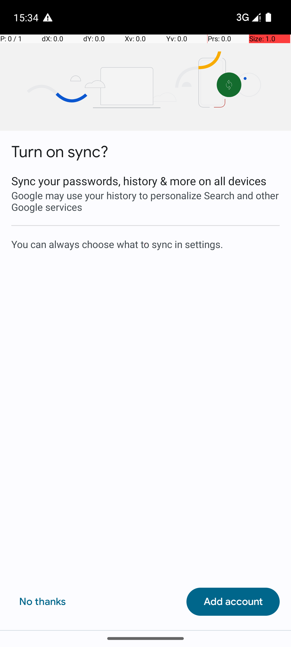  What do you see at coordinates (60, 152) in the screenshot?
I see `Turn on sync?` at bounding box center [60, 152].